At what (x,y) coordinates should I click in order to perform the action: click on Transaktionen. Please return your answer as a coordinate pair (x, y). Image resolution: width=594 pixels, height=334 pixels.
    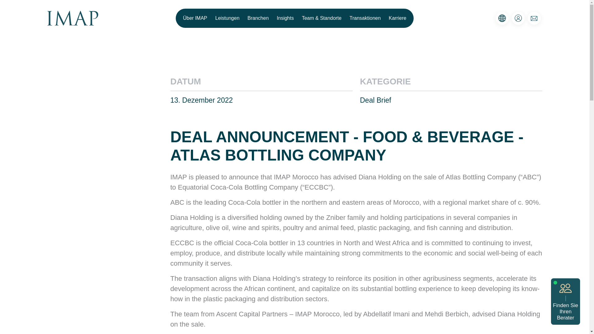
    Looking at the image, I should click on (365, 18).